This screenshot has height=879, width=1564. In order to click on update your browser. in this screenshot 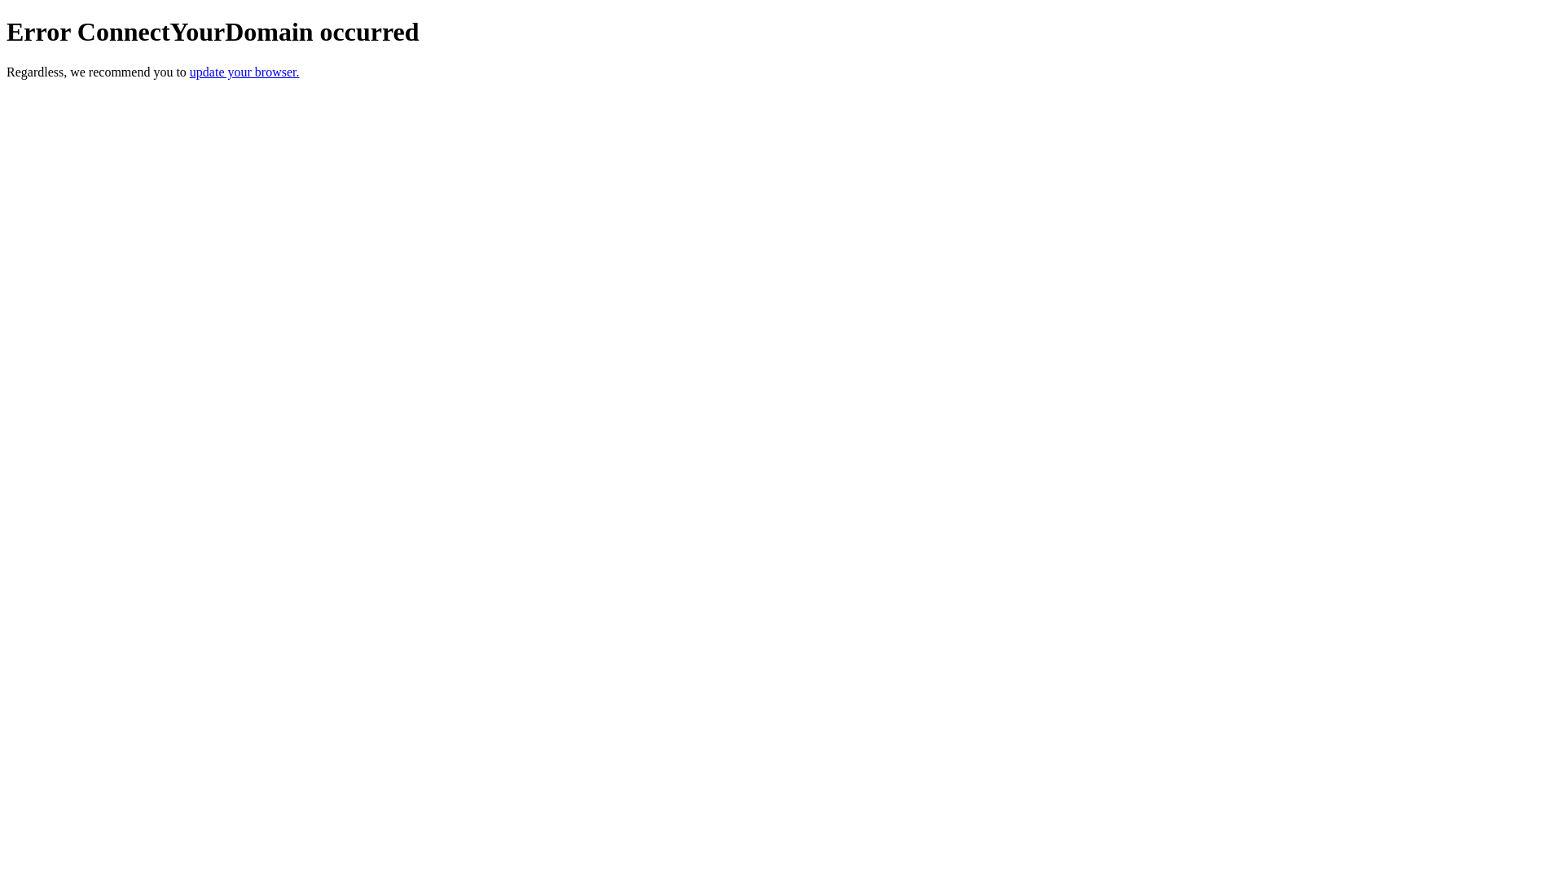, I will do `click(244, 72)`.